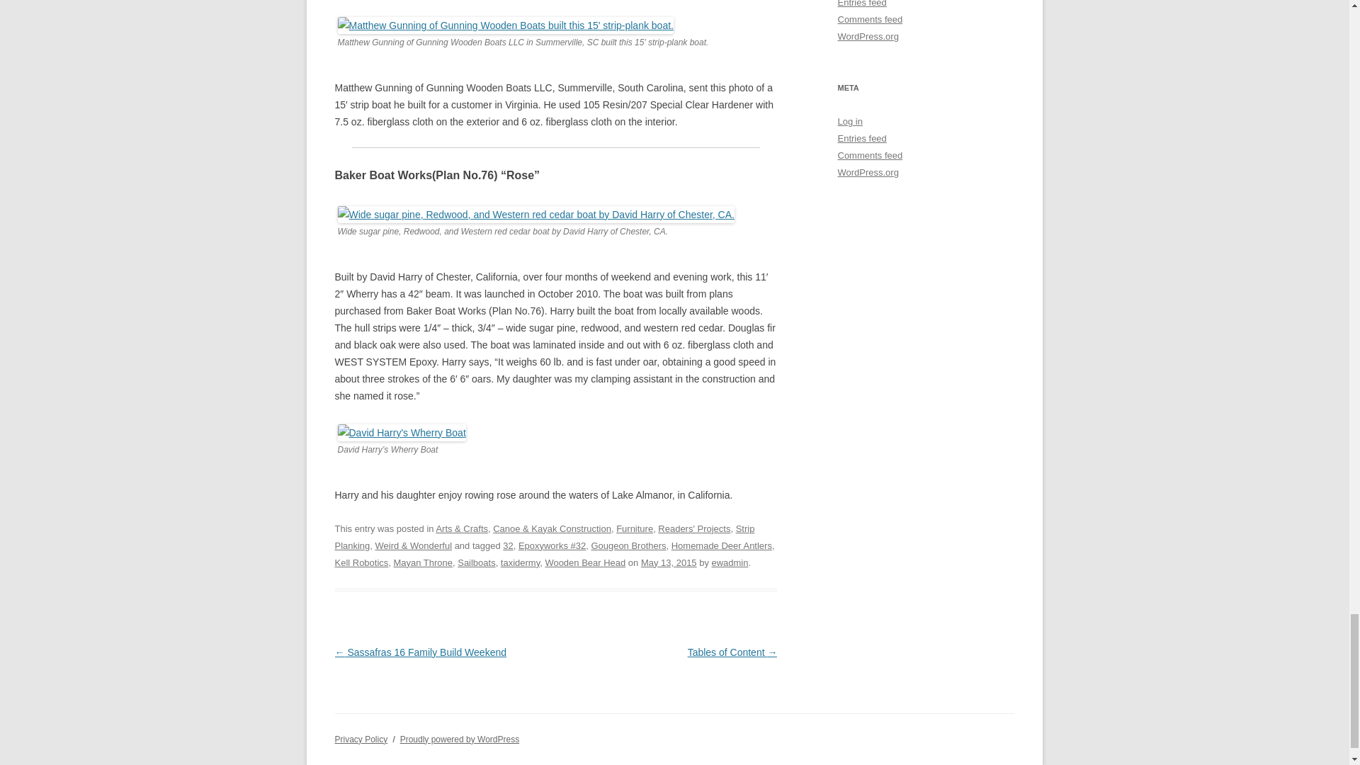 This screenshot has width=1360, height=765. What do you see at coordinates (361, 562) in the screenshot?
I see `Kell Robotics` at bounding box center [361, 562].